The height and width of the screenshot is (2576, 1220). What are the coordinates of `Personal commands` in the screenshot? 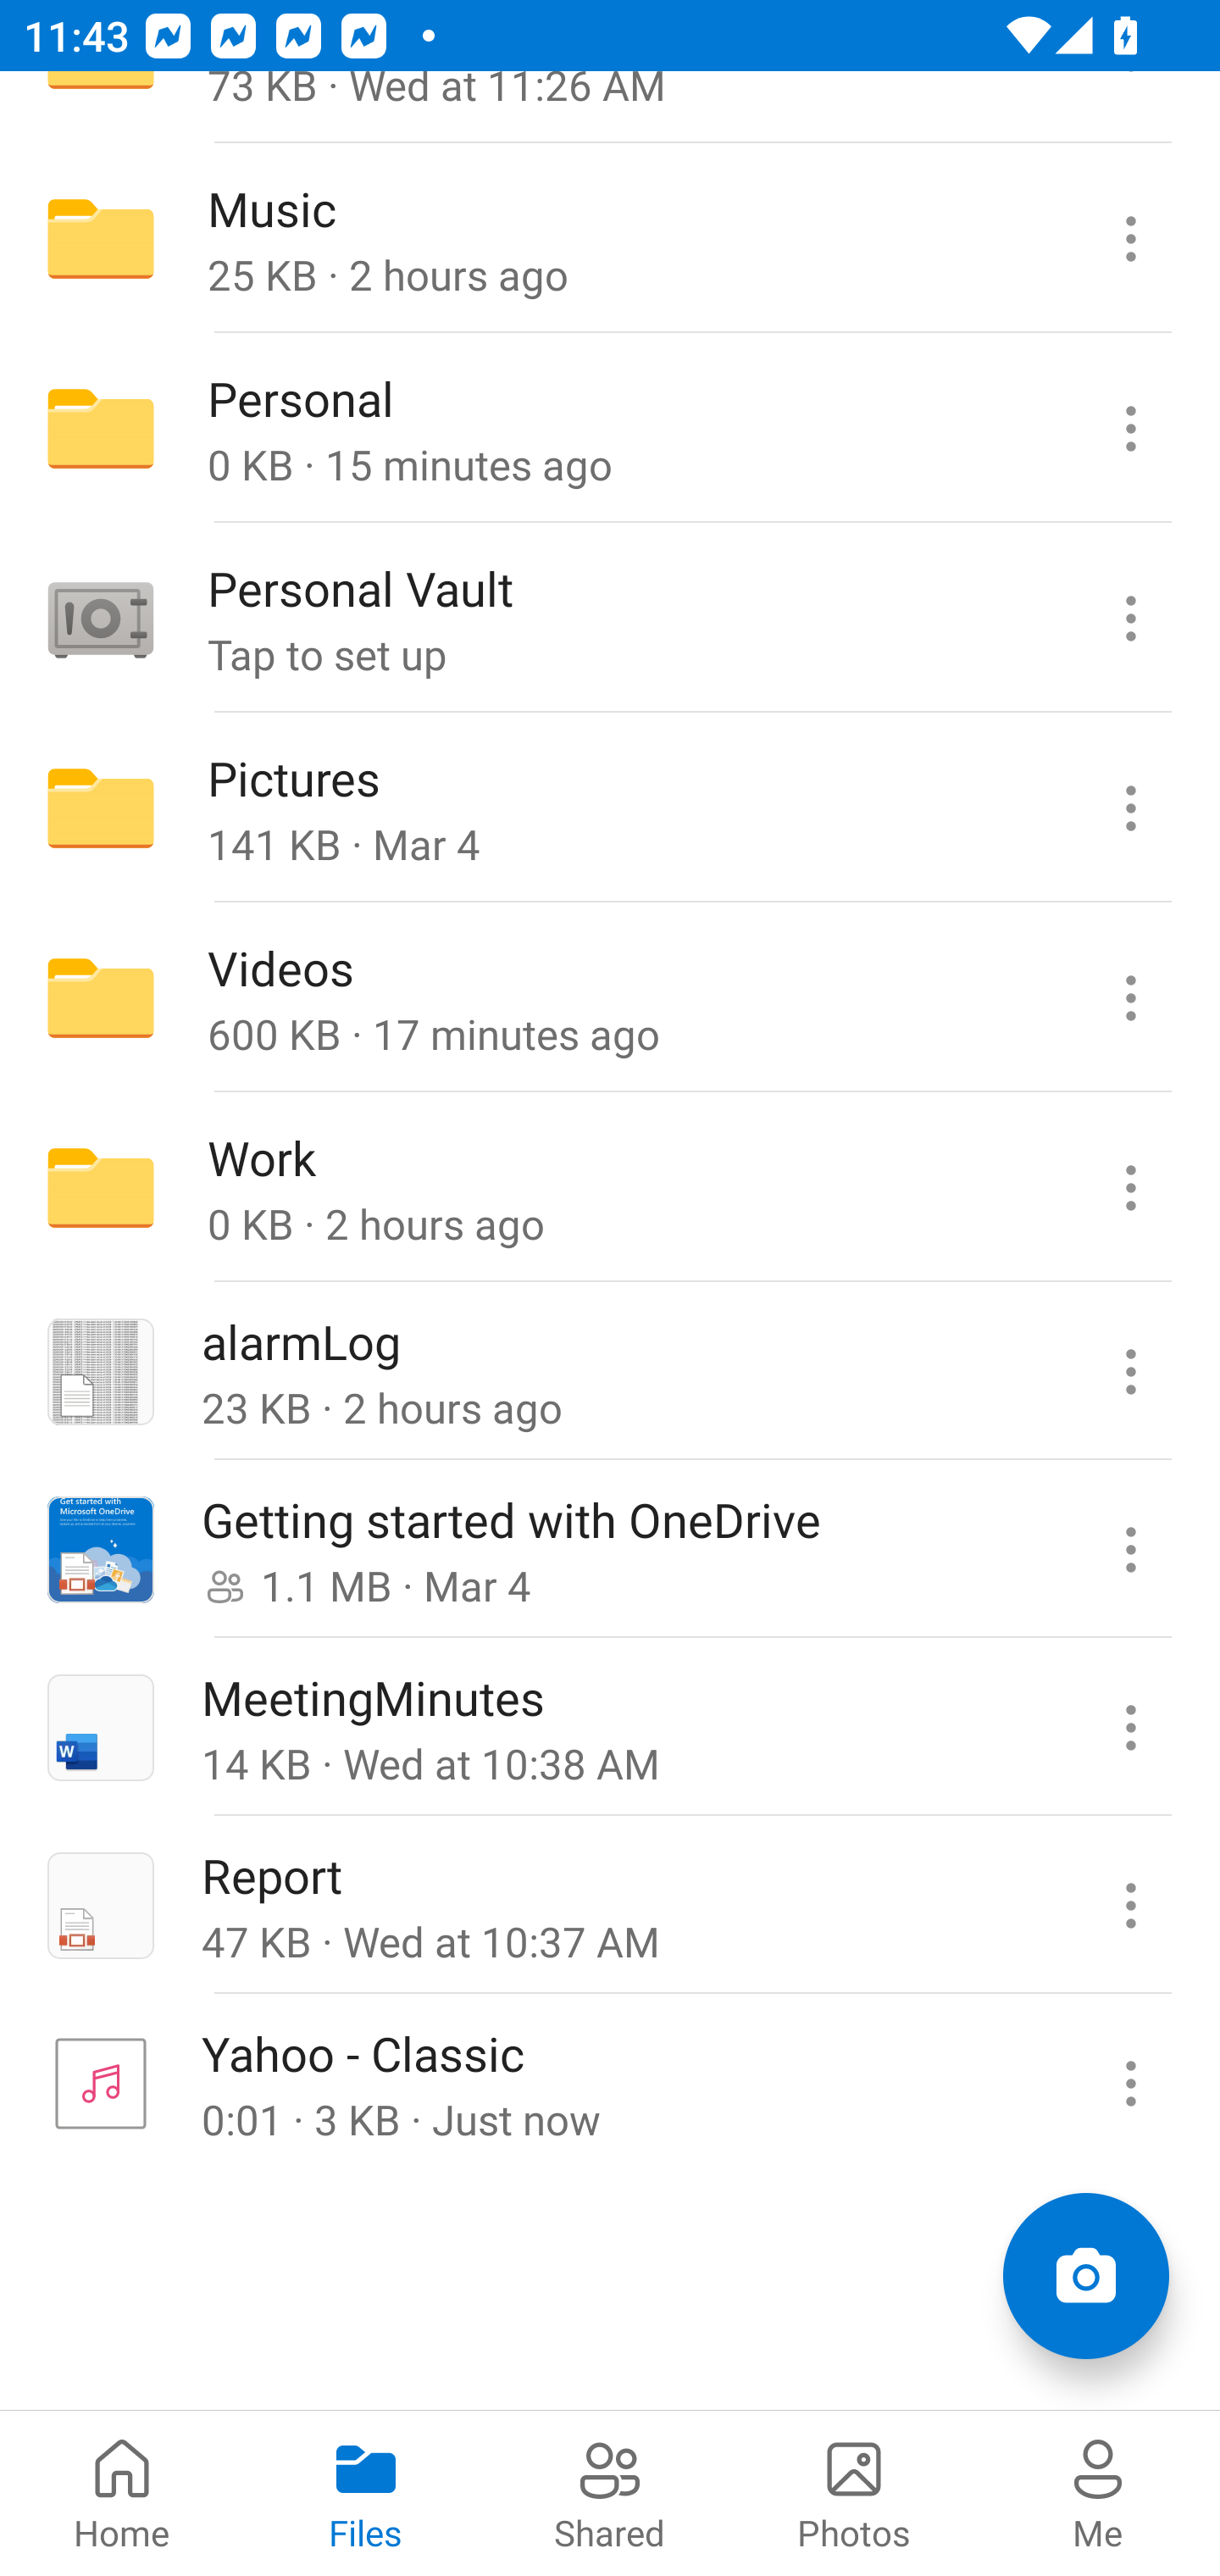 It's located at (1130, 429).